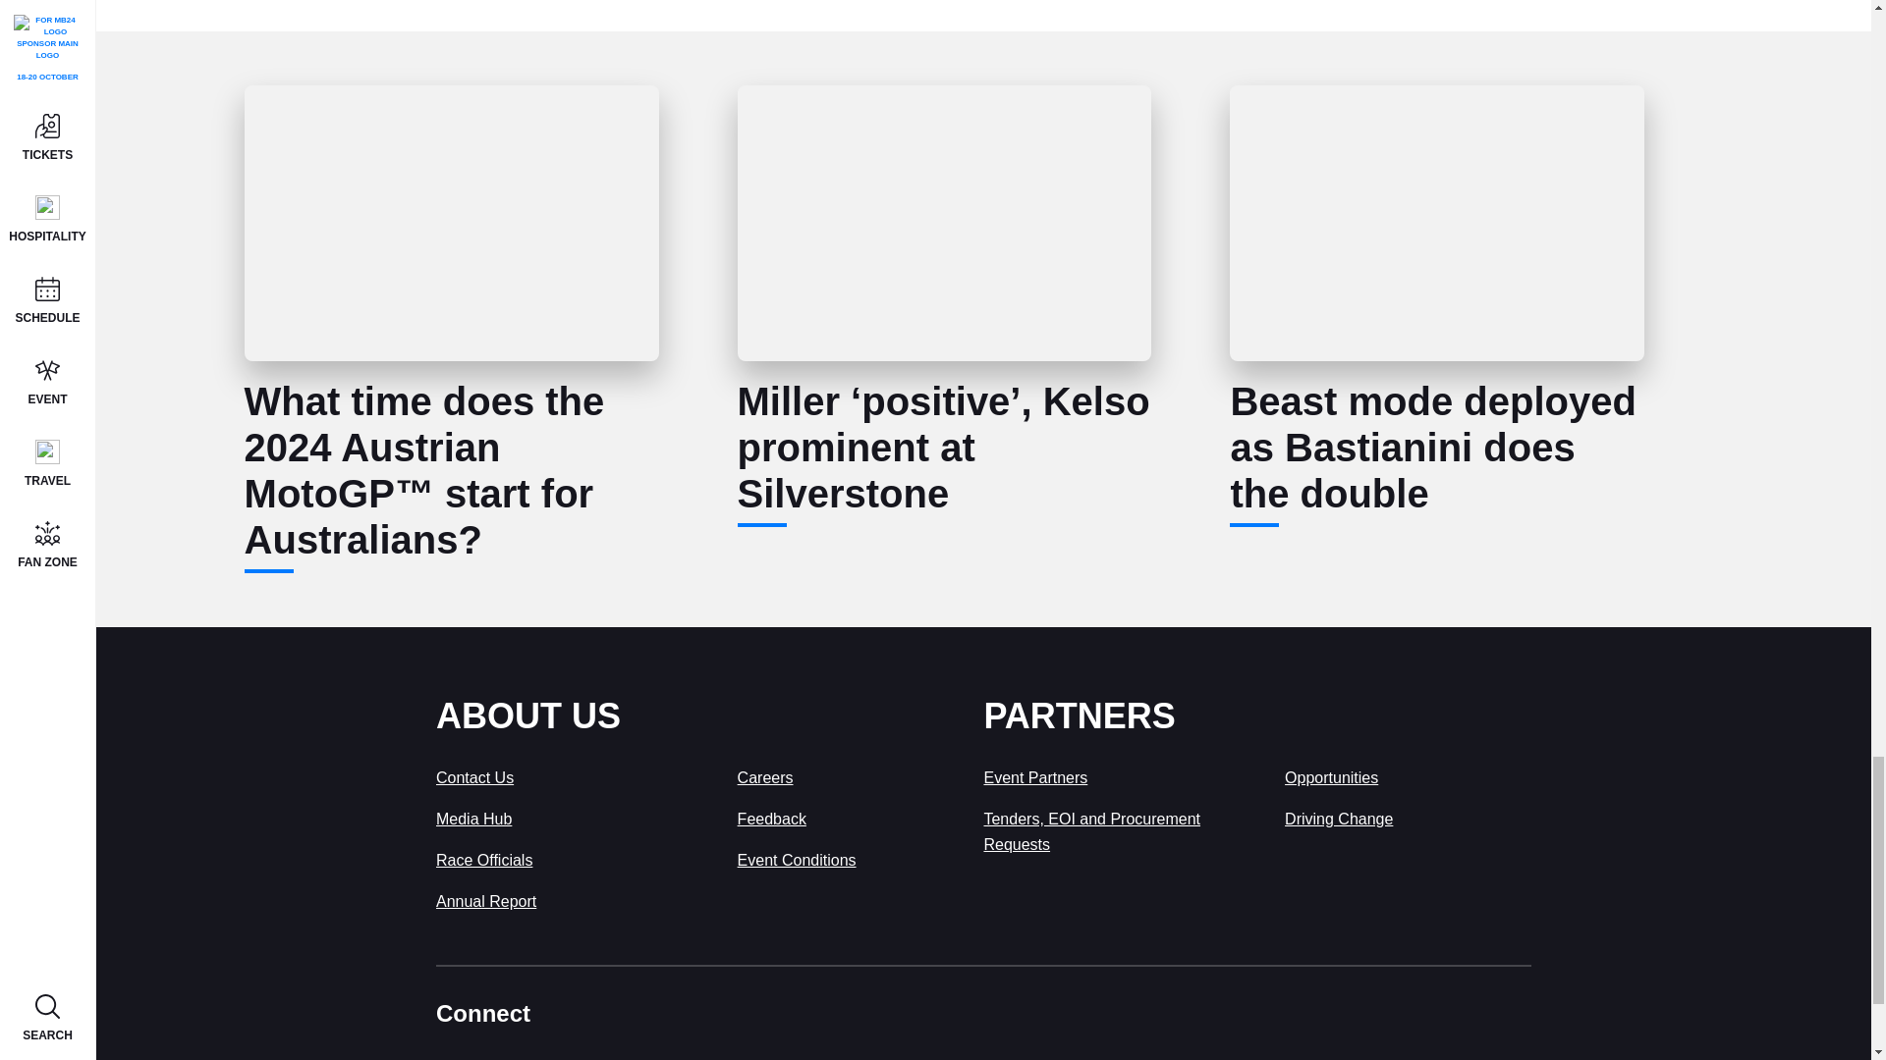 The height and width of the screenshot is (1060, 1886). What do you see at coordinates (483, 860) in the screenshot?
I see `Race Officials` at bounding box center [483, 860].